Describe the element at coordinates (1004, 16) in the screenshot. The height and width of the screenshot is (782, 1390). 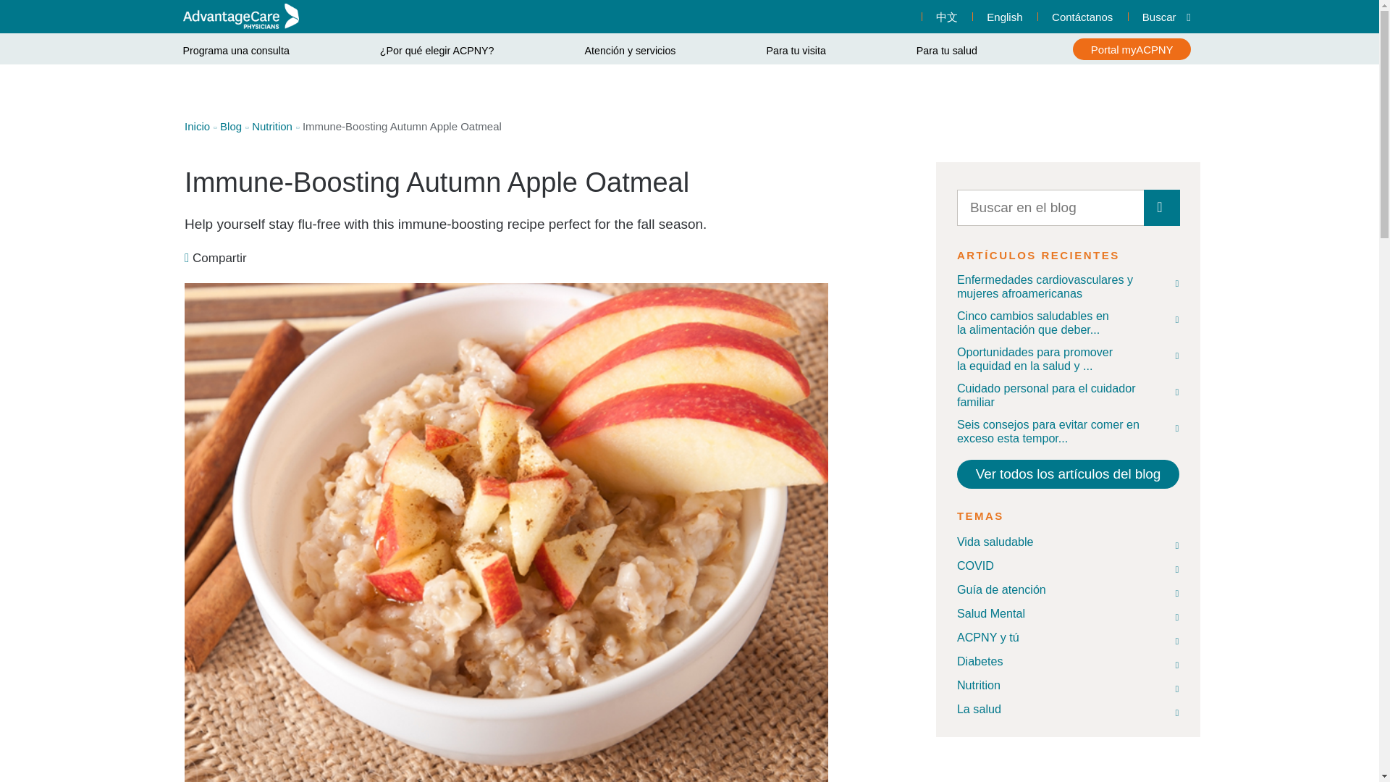
I see `English` at that location.